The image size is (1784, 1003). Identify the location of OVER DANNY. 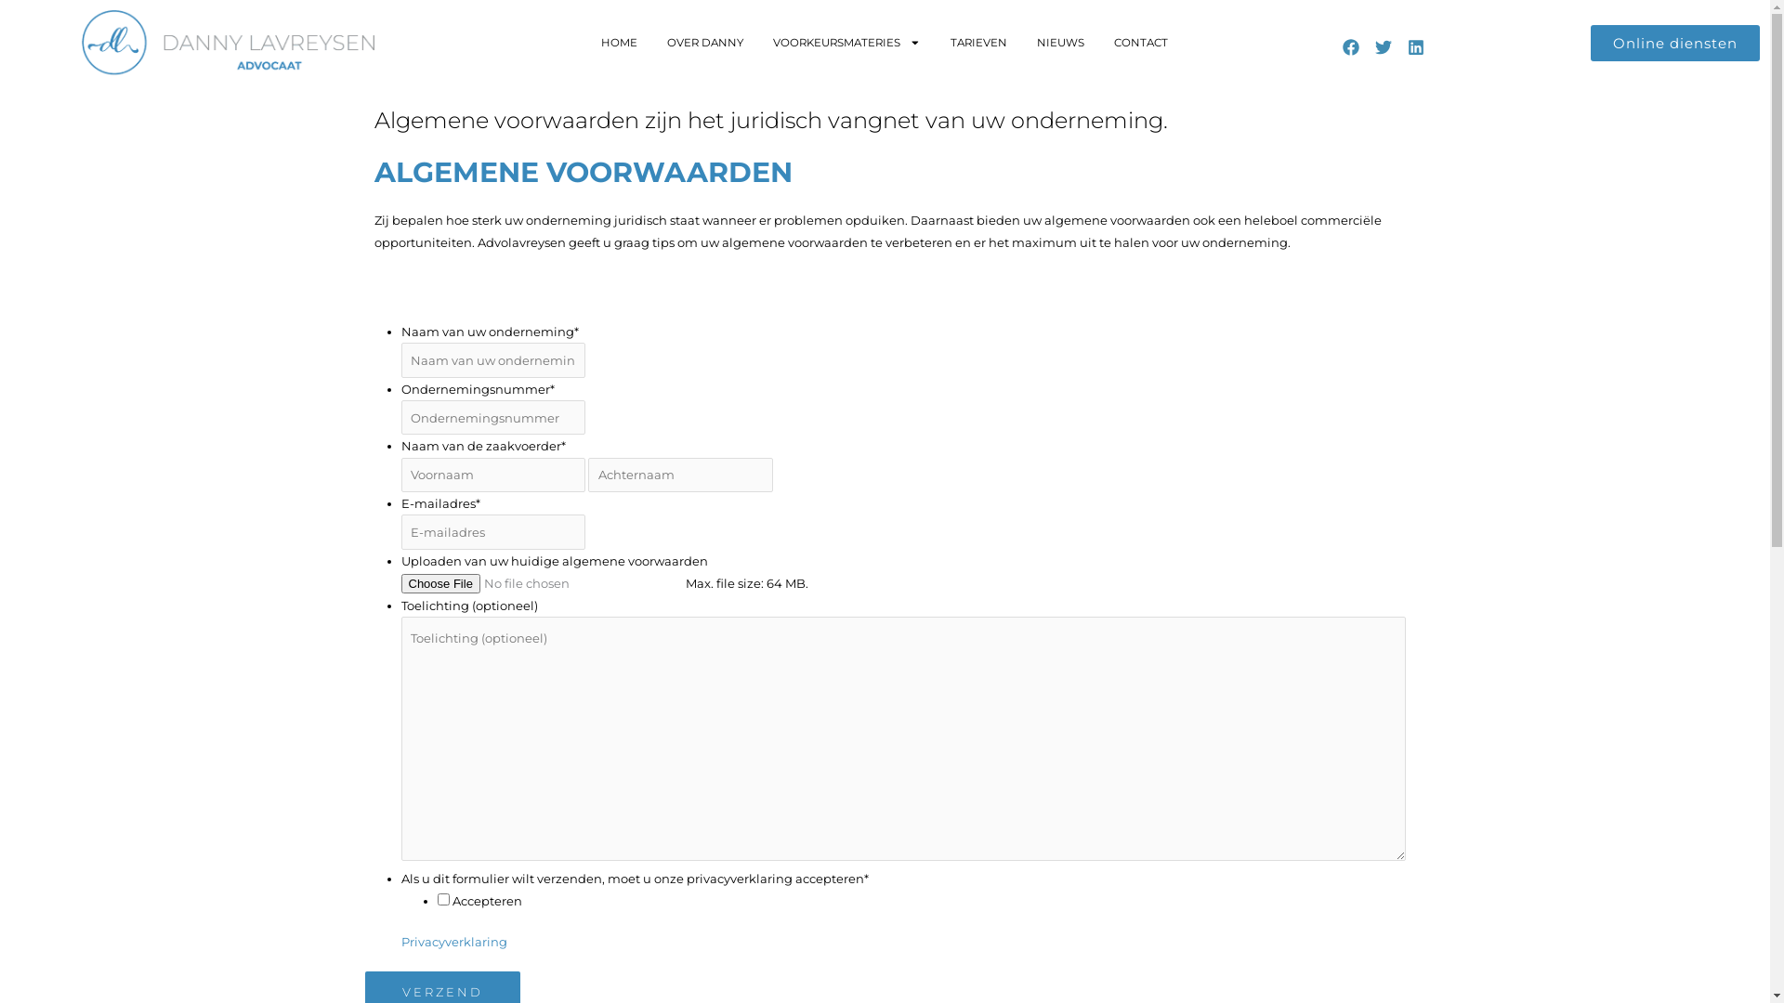
(705, 43).